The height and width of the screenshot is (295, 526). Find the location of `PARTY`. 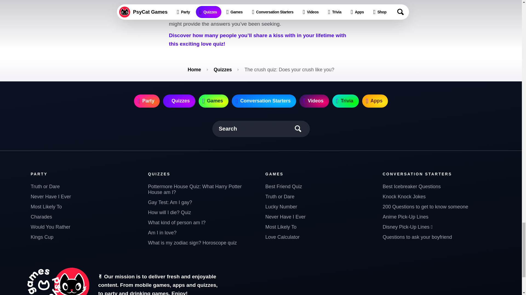

PARTY is located at coordinates (39, 174).